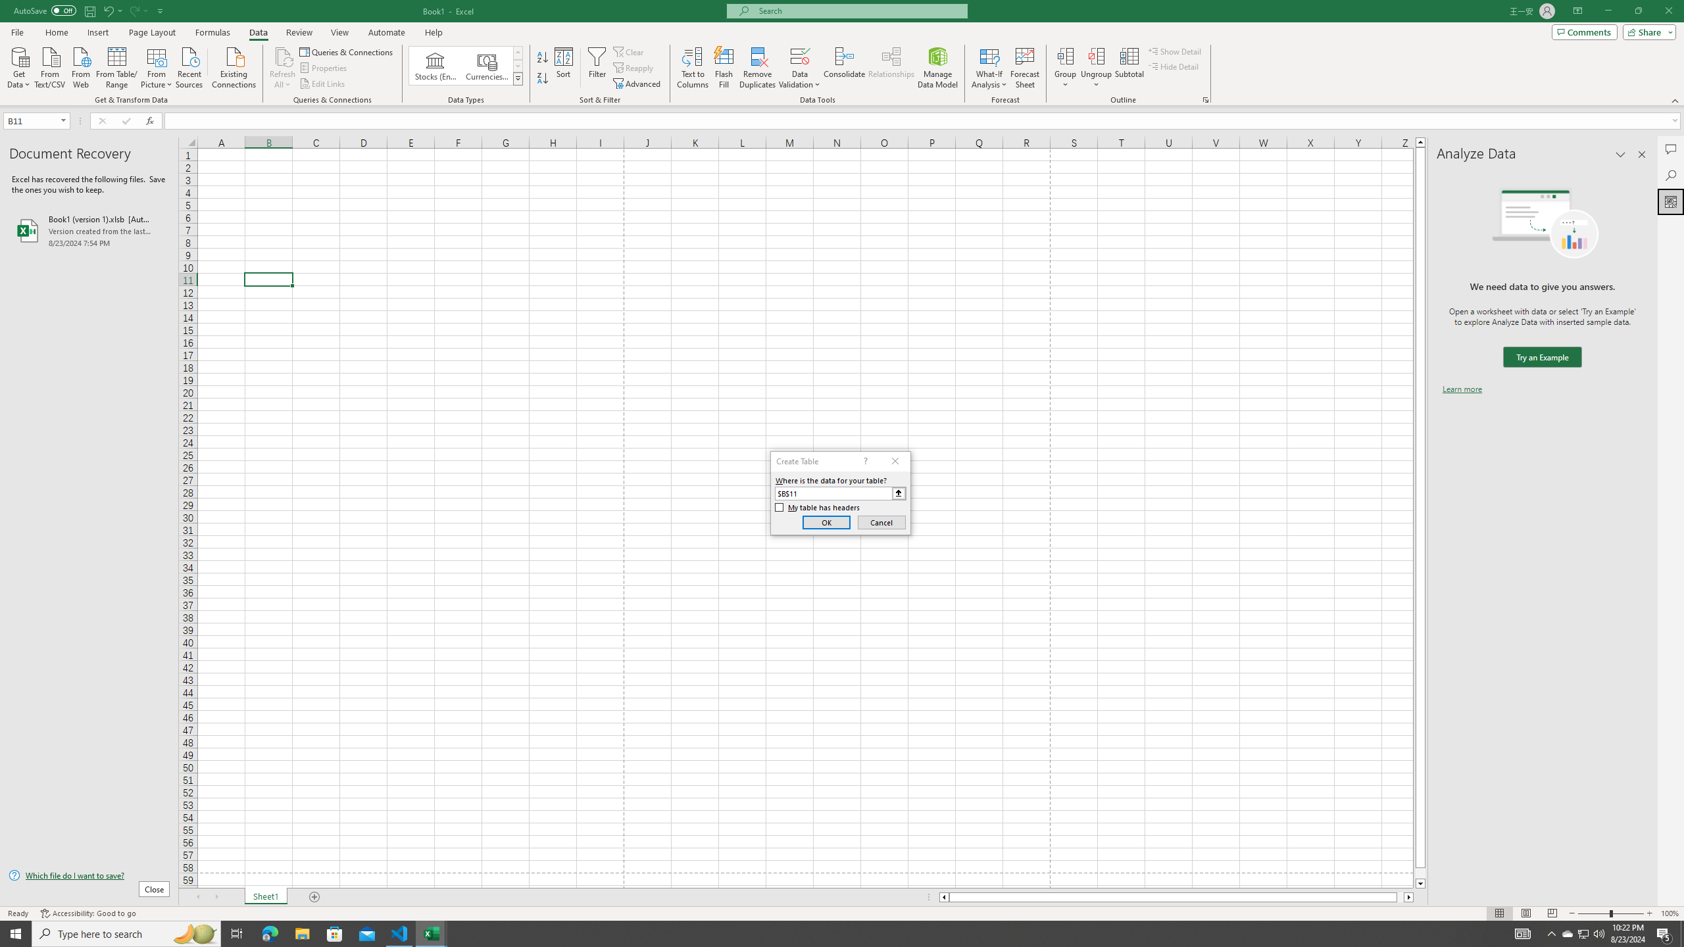 The width and height of the screenshot is (1684, 947). I want to click on Microsoft search, so click(859, 11).